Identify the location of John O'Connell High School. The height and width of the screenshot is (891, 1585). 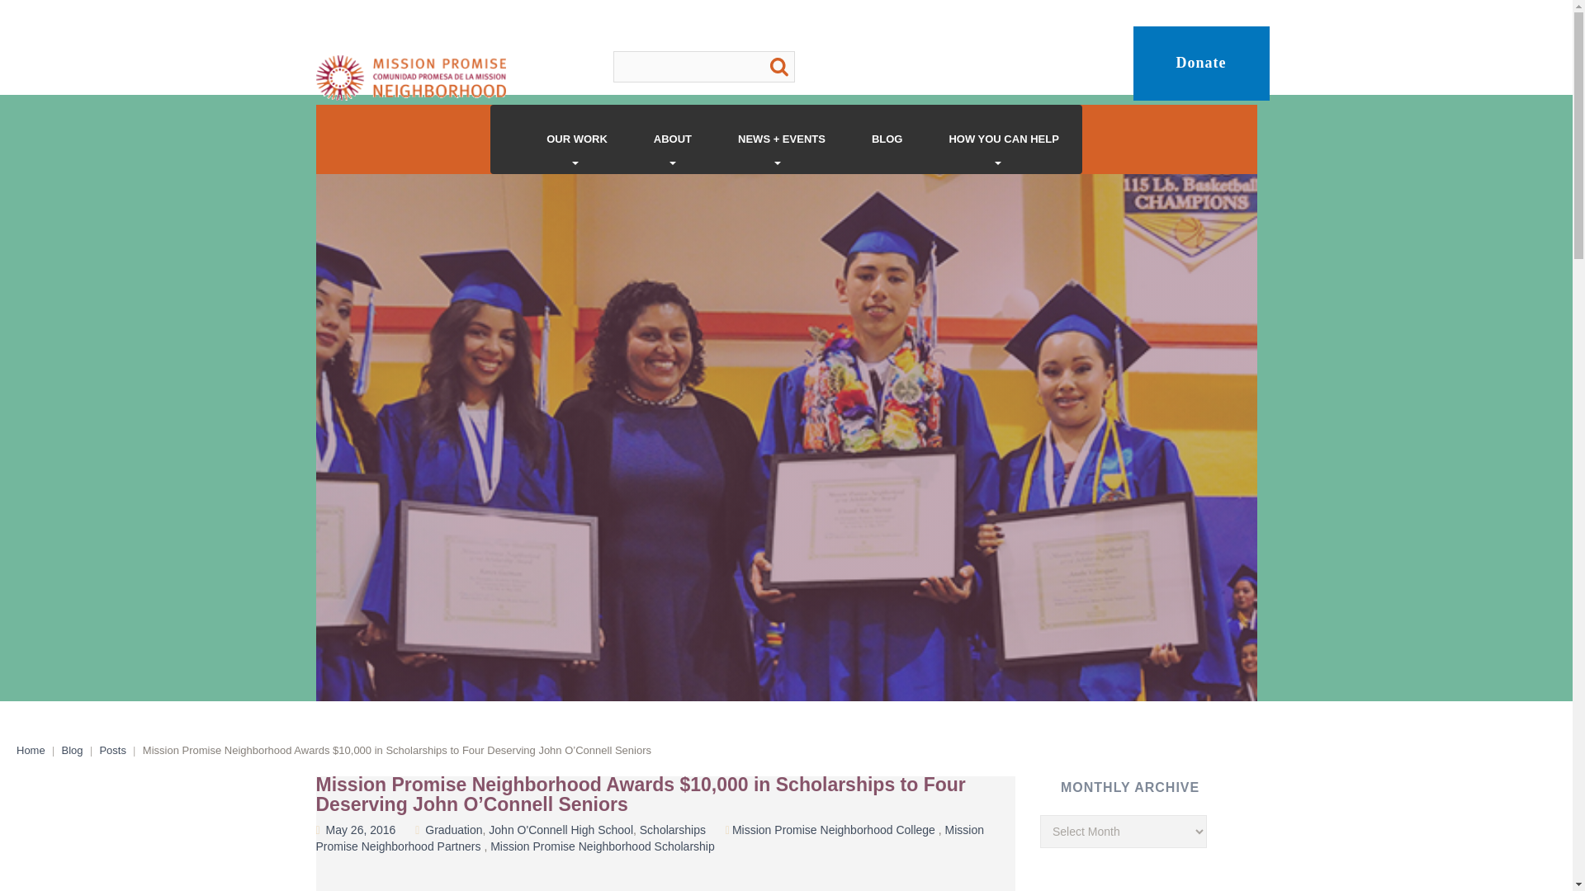
(560, 830).